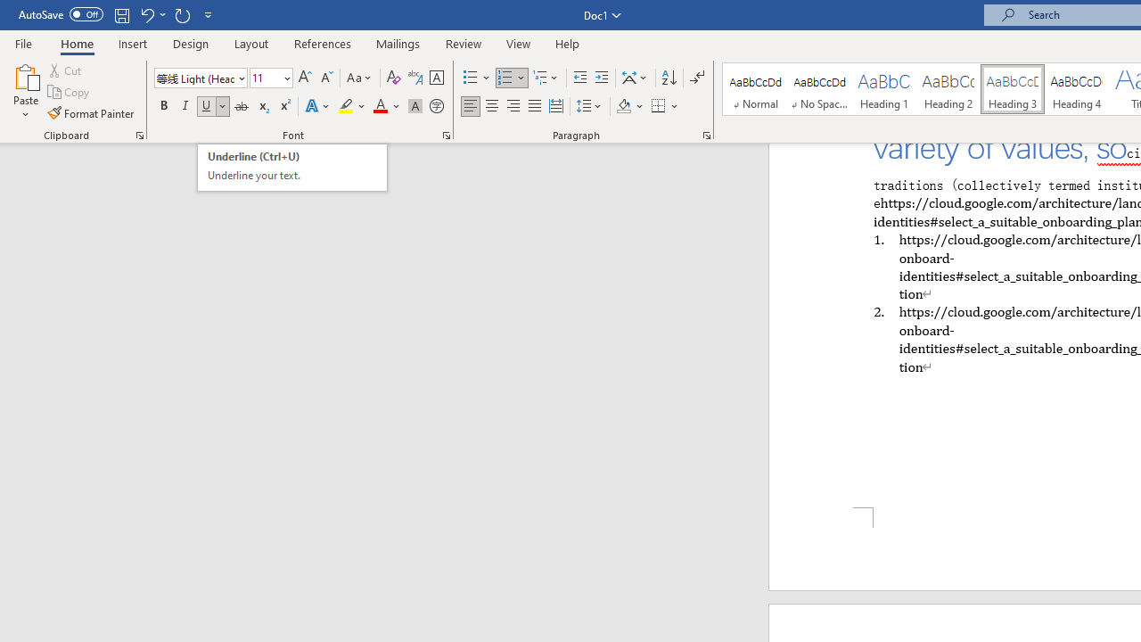 The width and height of the screenshot is (1141, 642). Describe the element at coordinates (1077, 89) in the screenshot. I see `Heading 4` at that location.